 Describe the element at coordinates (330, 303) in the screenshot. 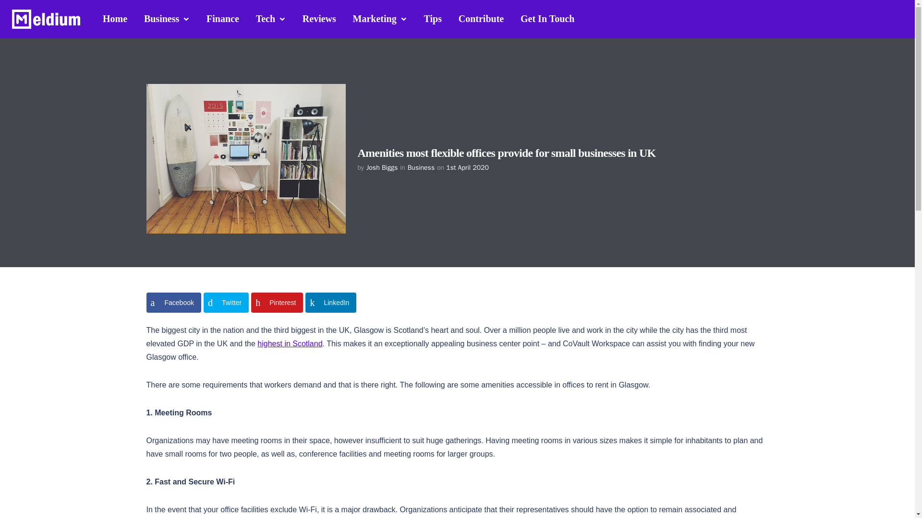

I see `LinkedIn` at that location.